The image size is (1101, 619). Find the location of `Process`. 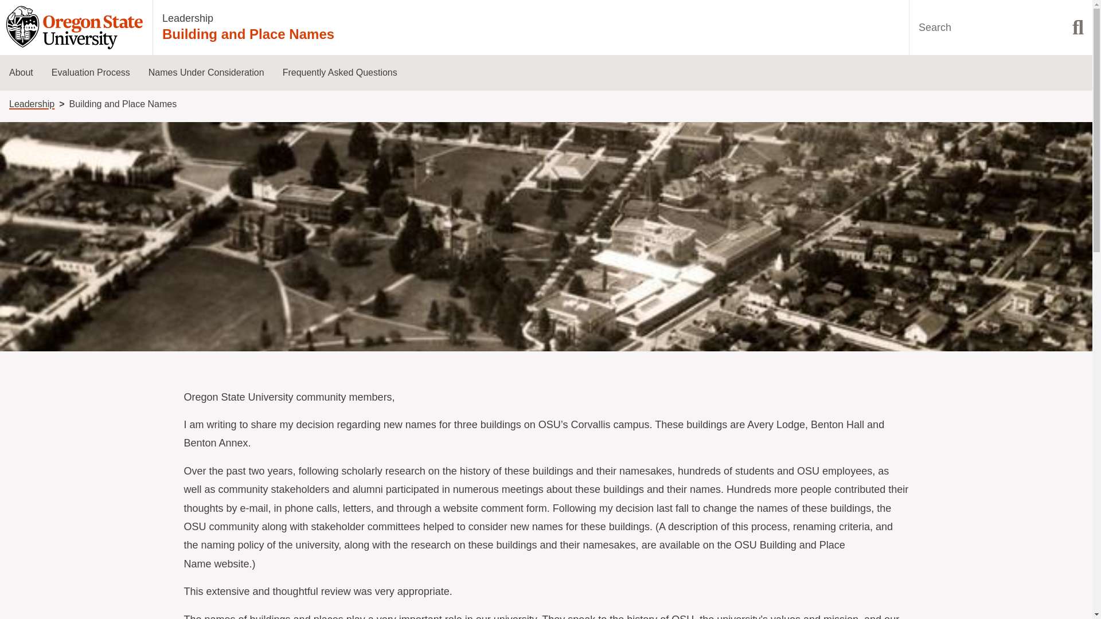

Process is located at coordinates (104, 160).